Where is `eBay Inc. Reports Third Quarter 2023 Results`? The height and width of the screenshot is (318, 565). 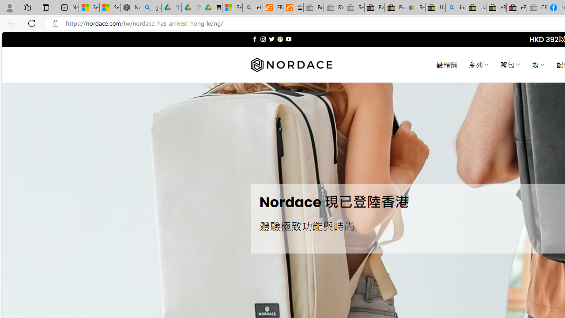
eBay Inc. Reports Third Quarter 2023 Results is located at coordinates (516, 8).